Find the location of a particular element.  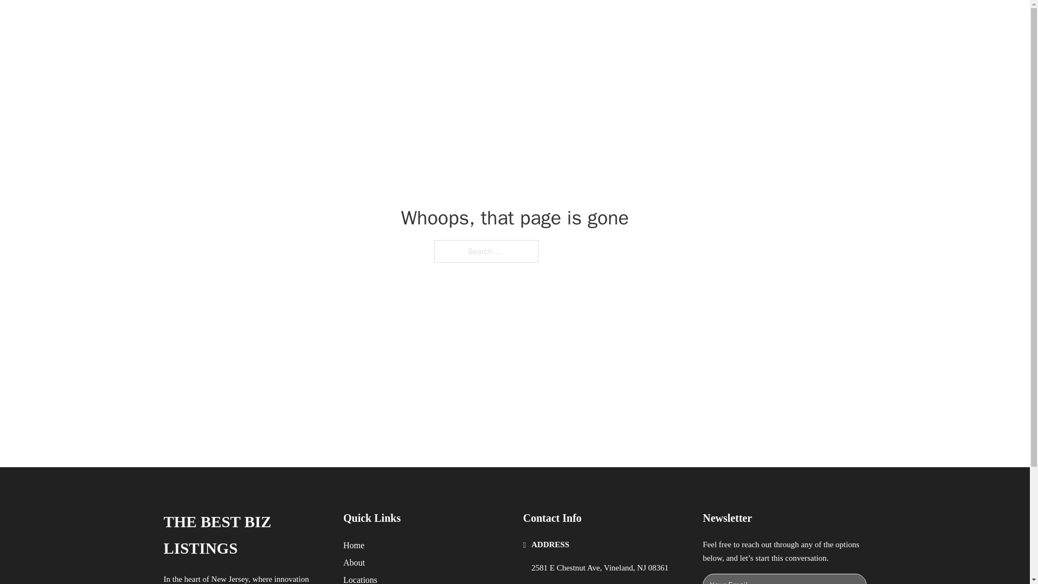

Home is located at coordinates (354, 545).